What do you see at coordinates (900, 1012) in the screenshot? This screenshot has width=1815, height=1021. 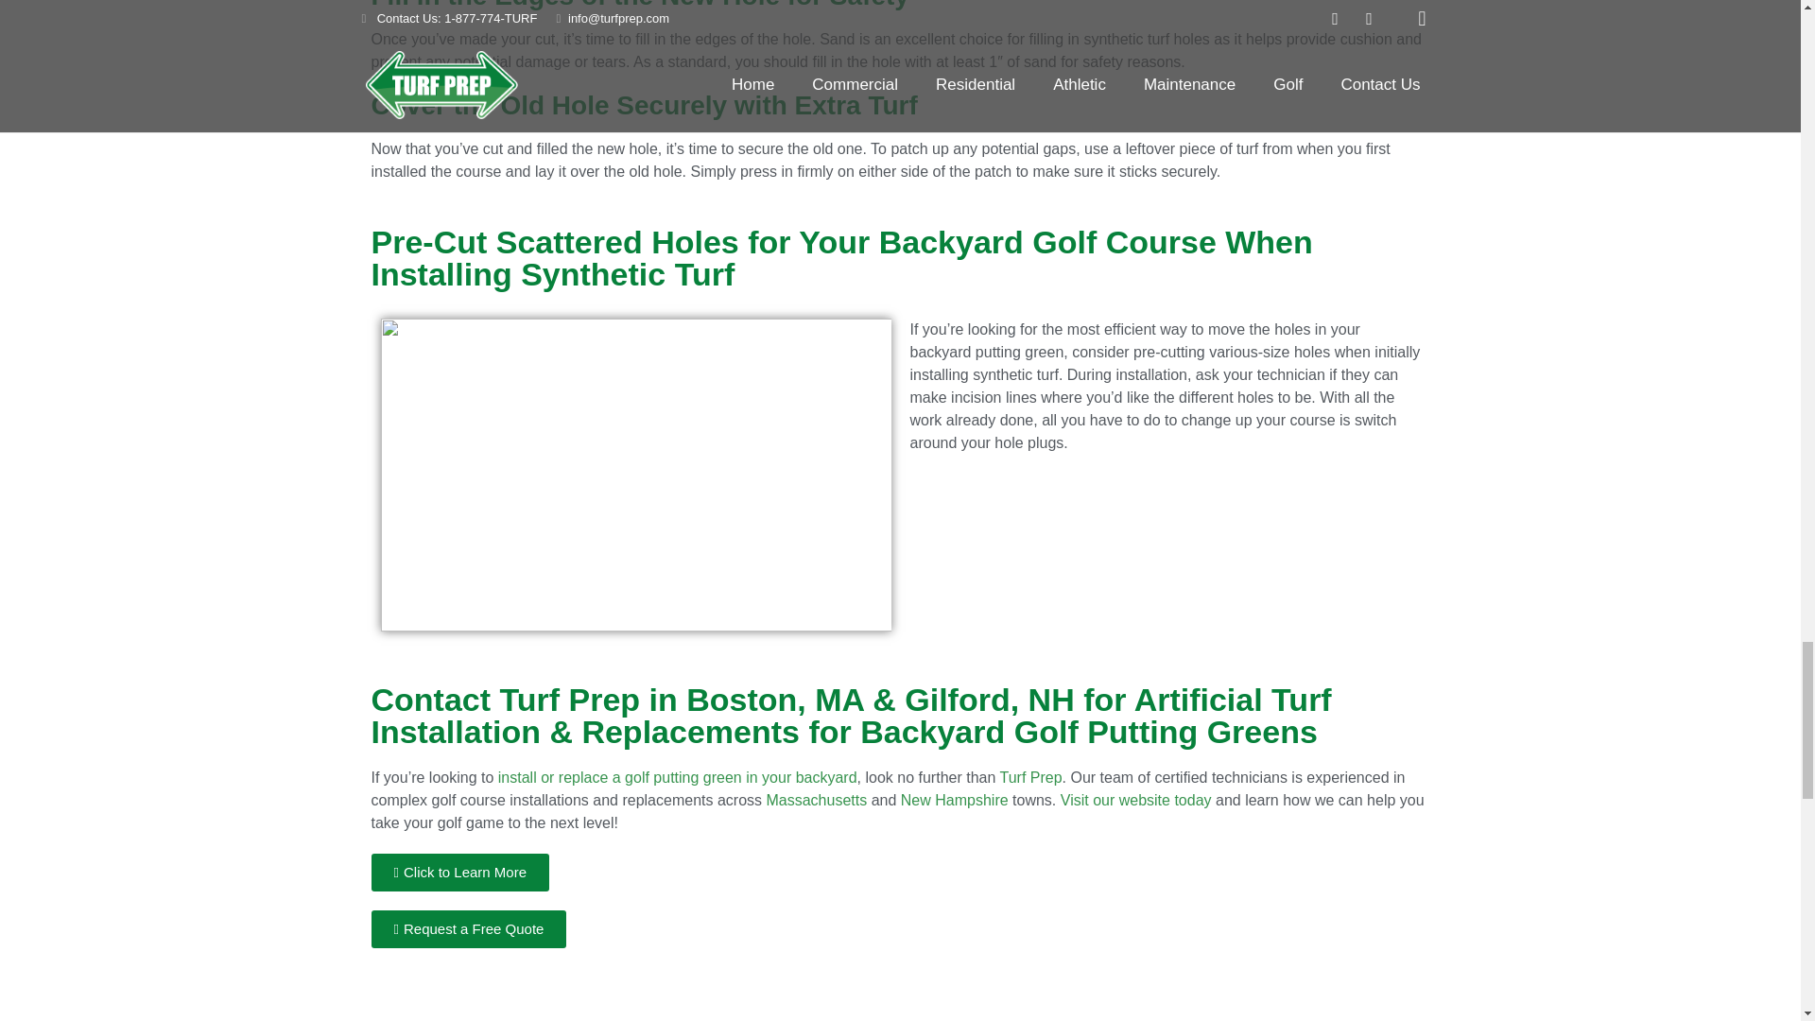 I see `turf prep boston` at bounding box center [900, 1012].